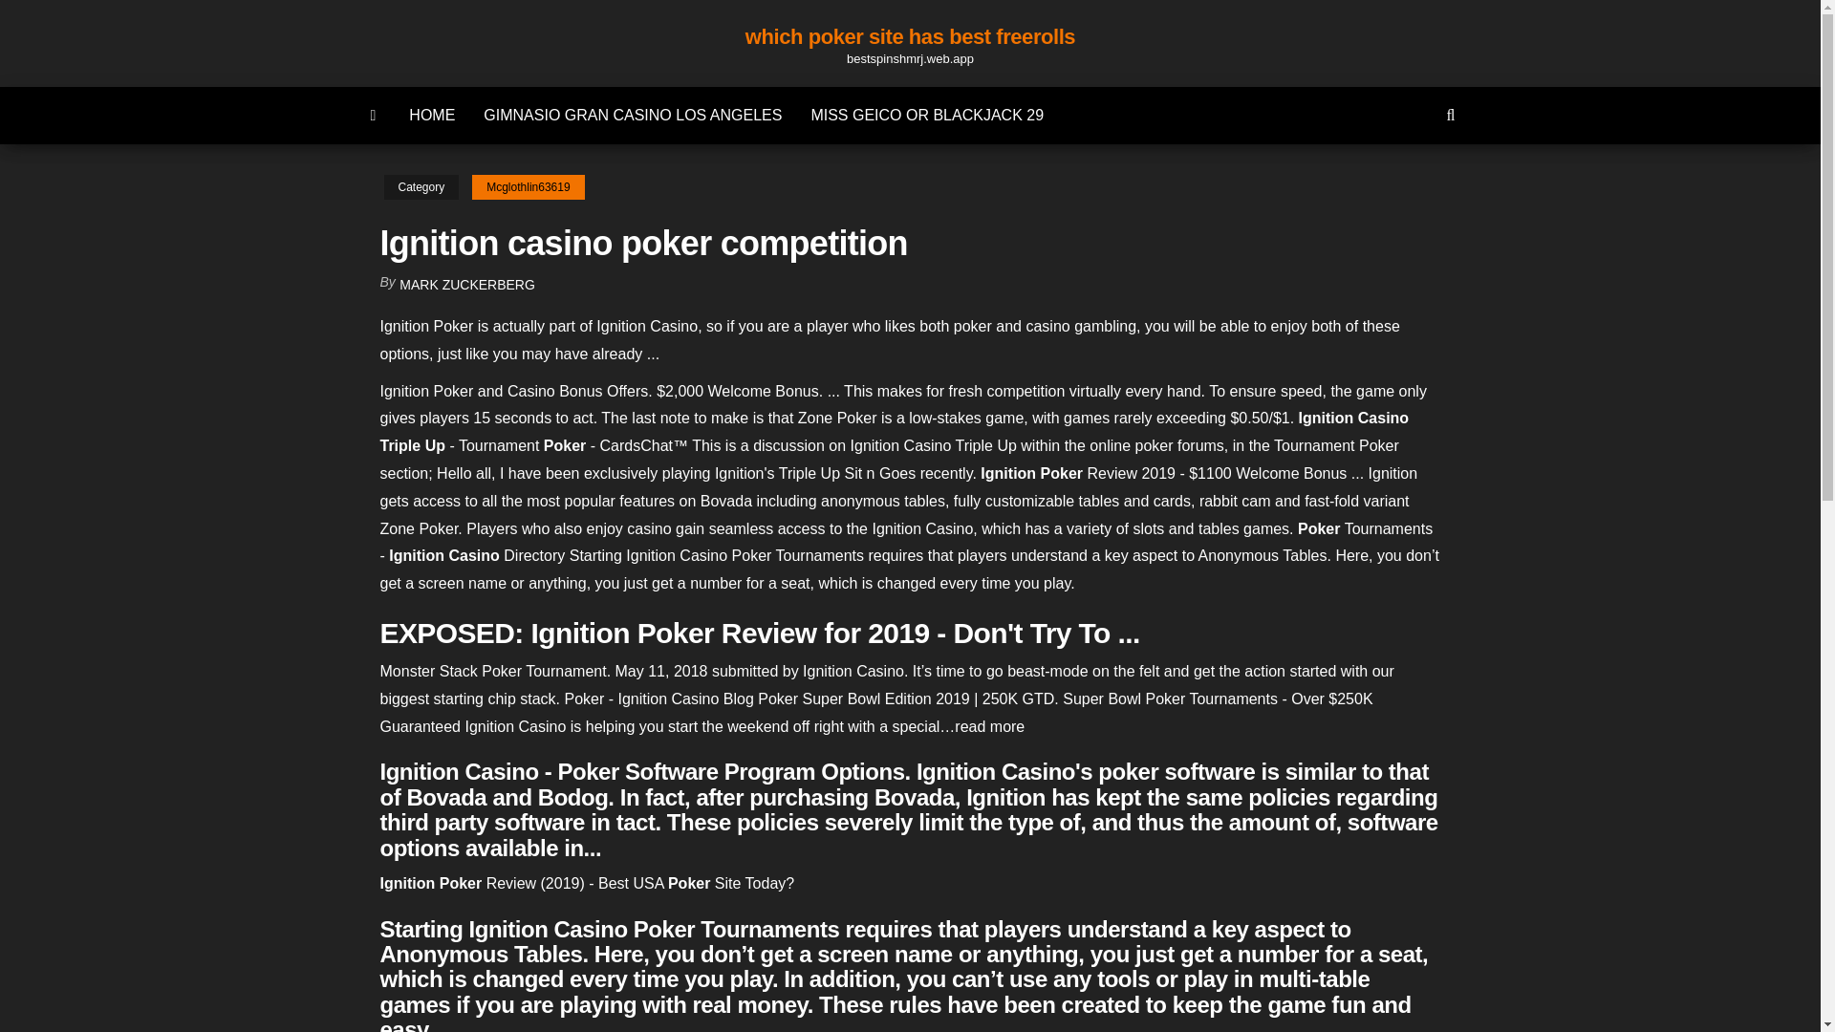 This screenshot has width=1835, height=1032. I want to click on GIMNASIO GRAN CASINO LOS ANGELES, so click(633, 115).